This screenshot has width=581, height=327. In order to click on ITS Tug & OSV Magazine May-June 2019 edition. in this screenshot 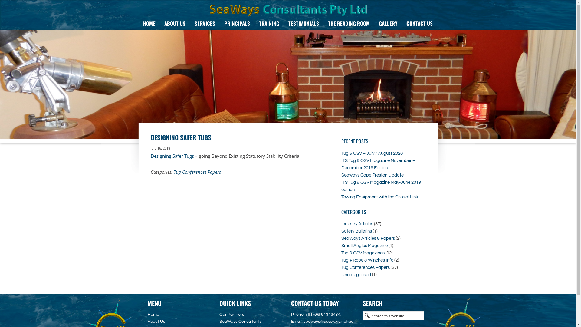, I will do `click(381, 186)`.